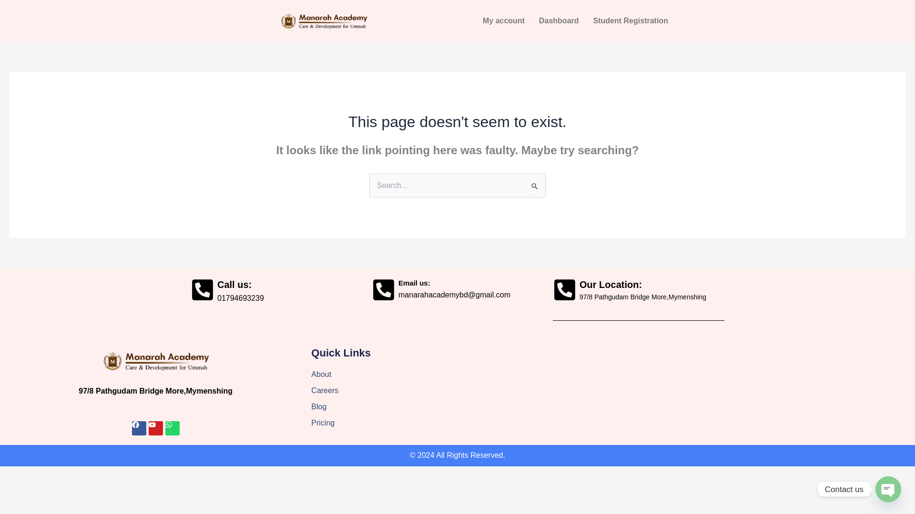 Image resolution: width=915 pixels, height=514 pixels. Describe the element at coordinates (173, 428) in the screenshot. I see `Whatsapp` at that location.